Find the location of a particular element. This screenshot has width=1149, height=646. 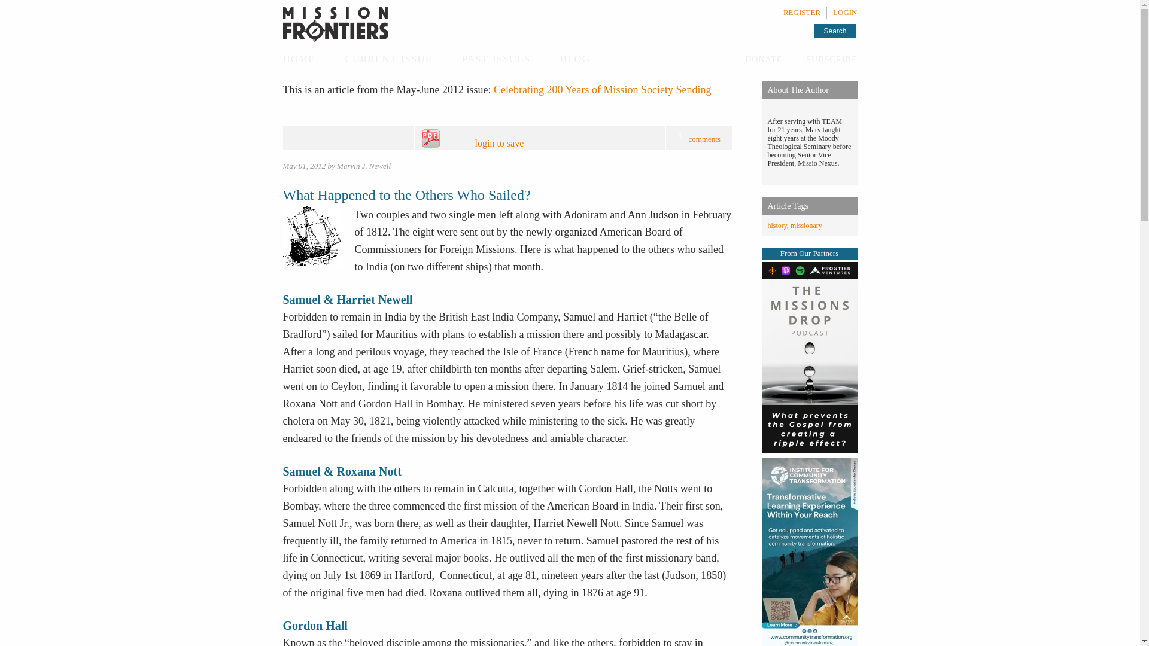

missionary is located at coordinates (806, 226).